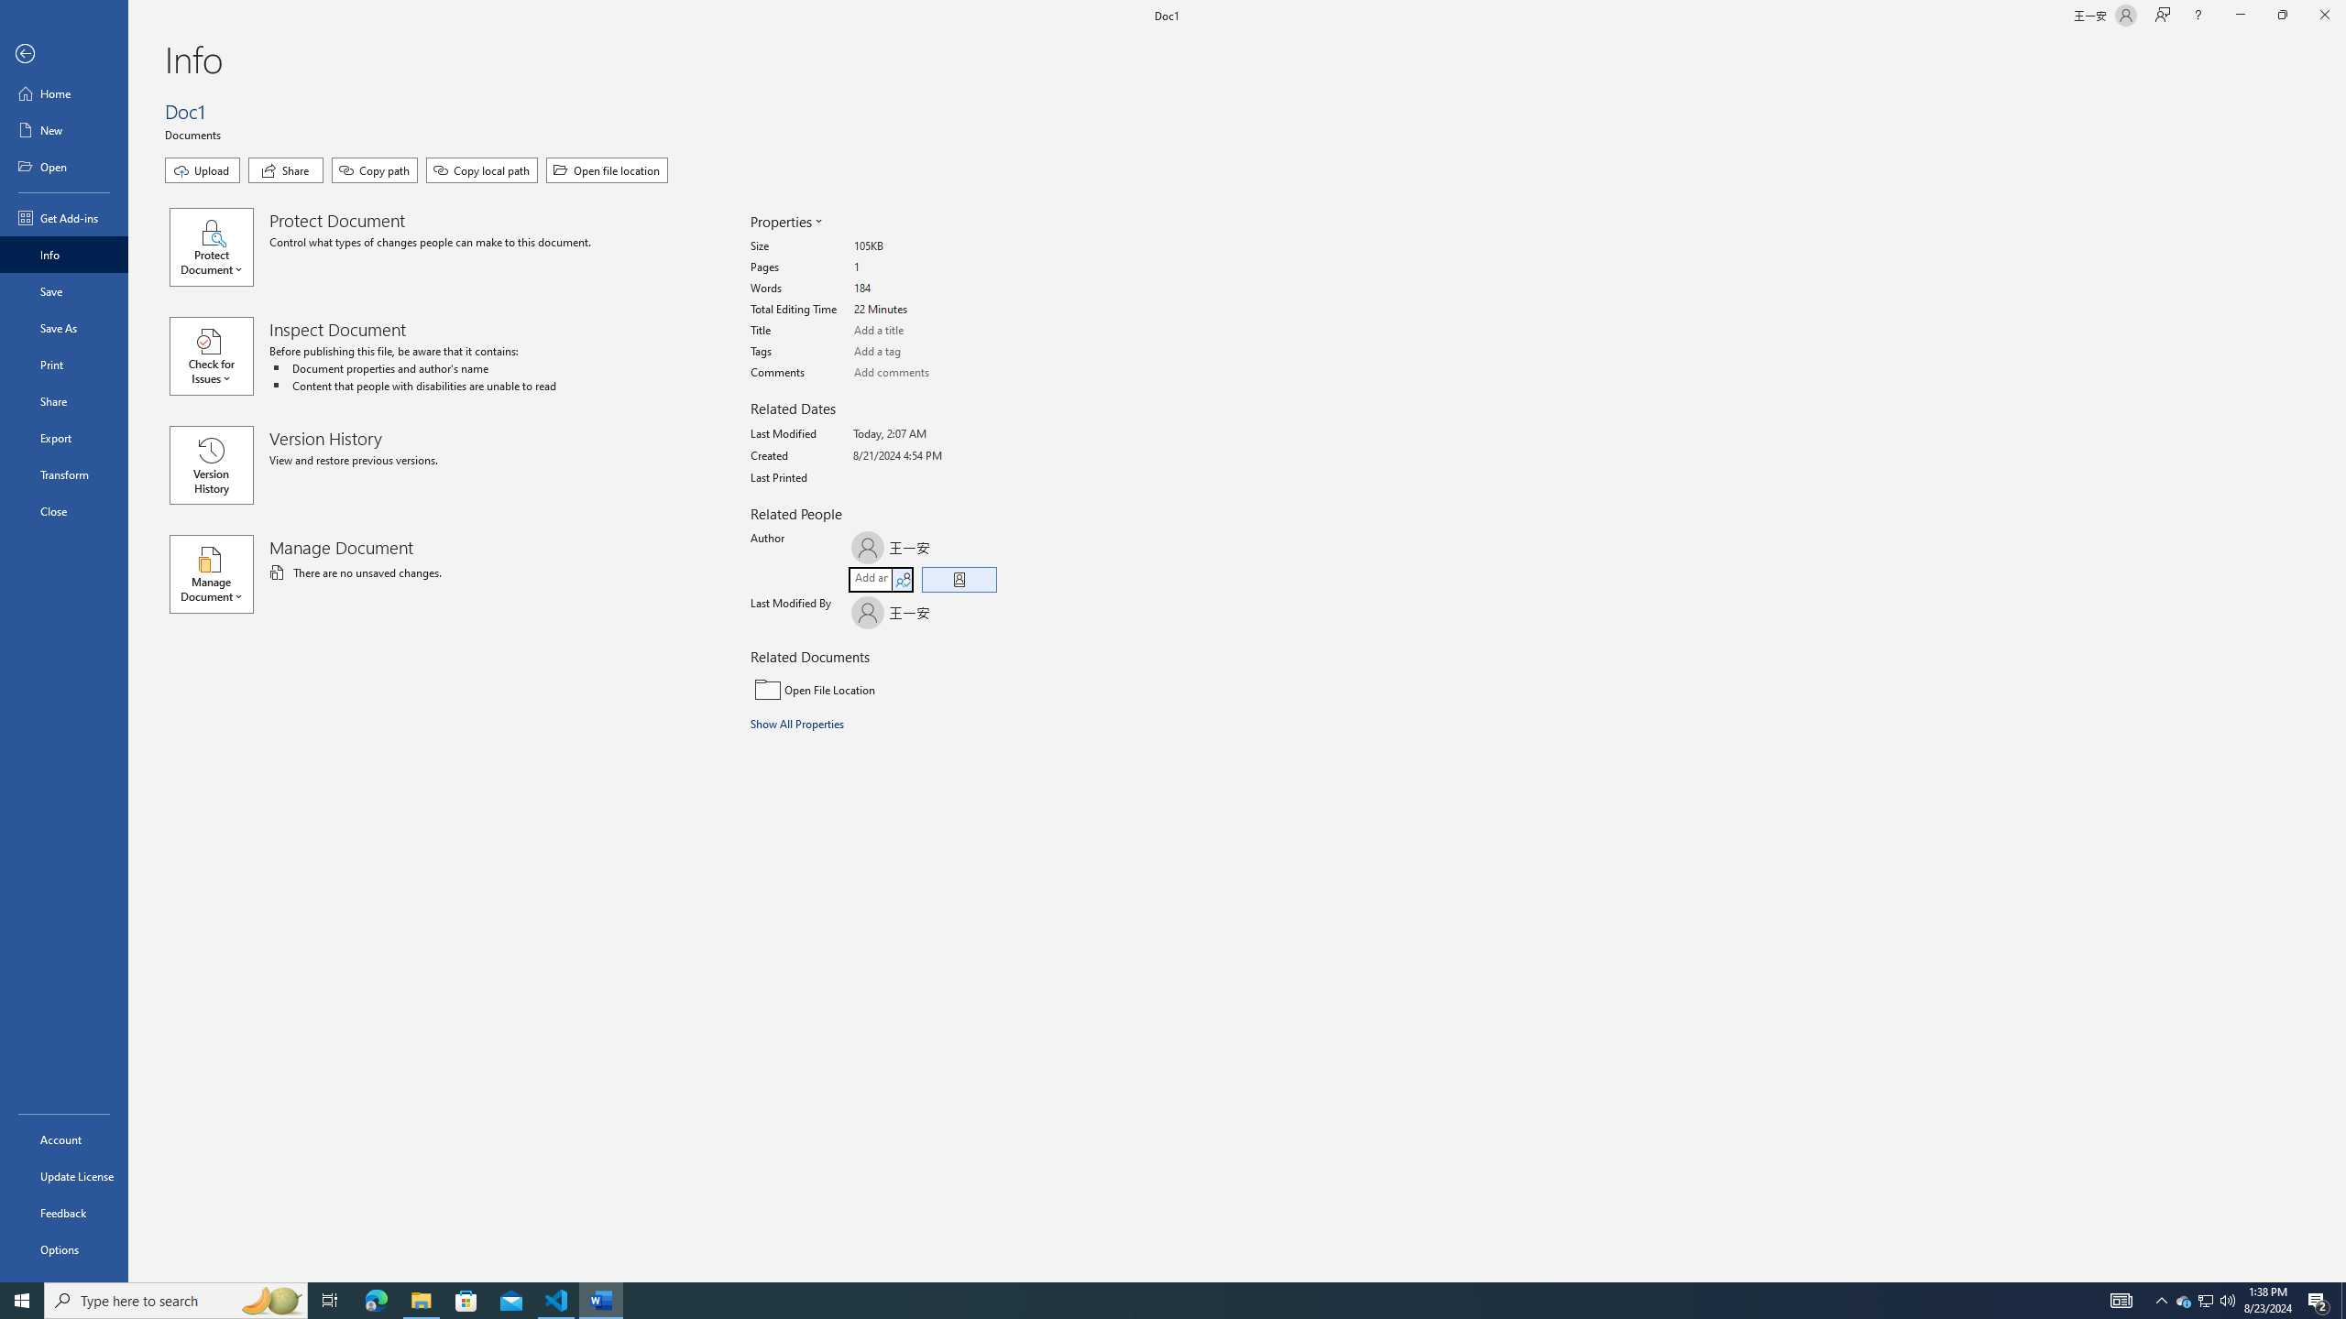 This screenshot has height=1319, width=2346. What do you see at coordinates (64, 55) in the screenshot?
I see `Back` at bounding box center [64, 55].